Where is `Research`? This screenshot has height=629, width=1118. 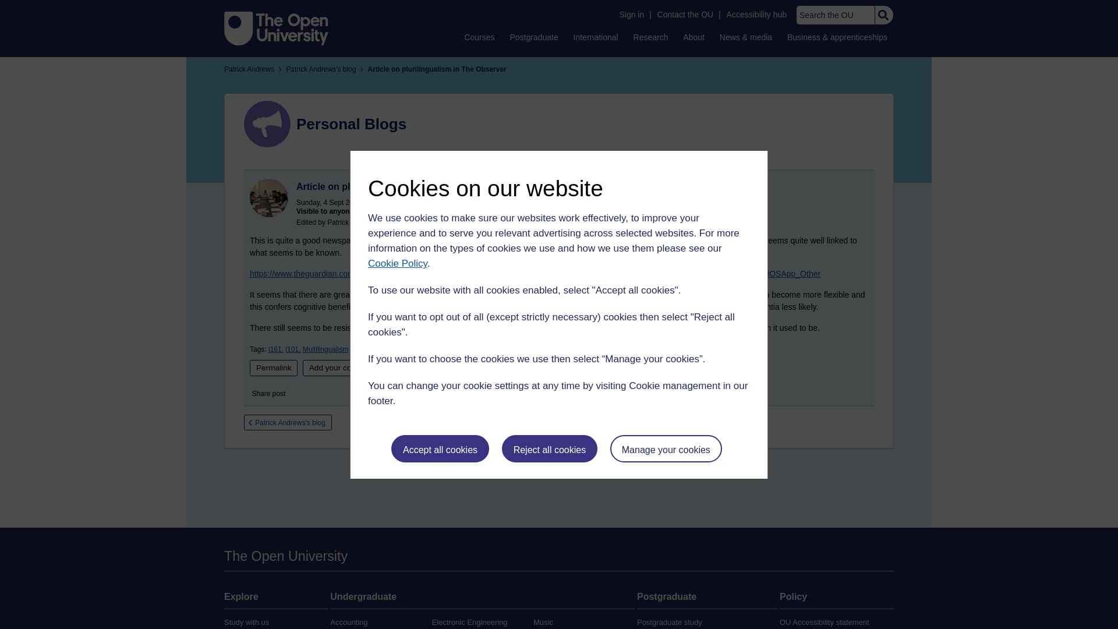 Research is located at coordinates (651, 37).